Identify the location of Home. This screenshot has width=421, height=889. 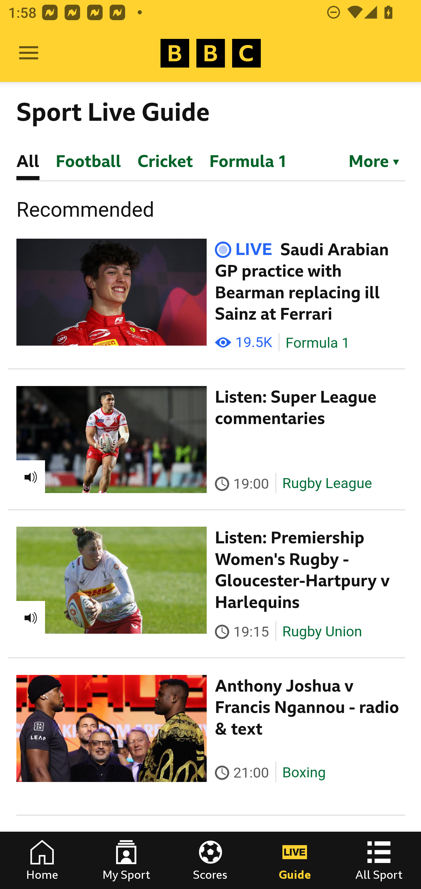
(42, 860).